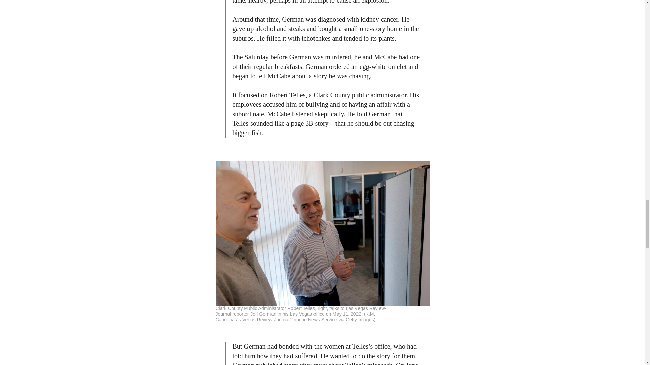  What do you see at coordinates (324, 2) in the screenshot?
I see `shot bullets into large jet-fuel tanks` at bounding box center [324, 2].